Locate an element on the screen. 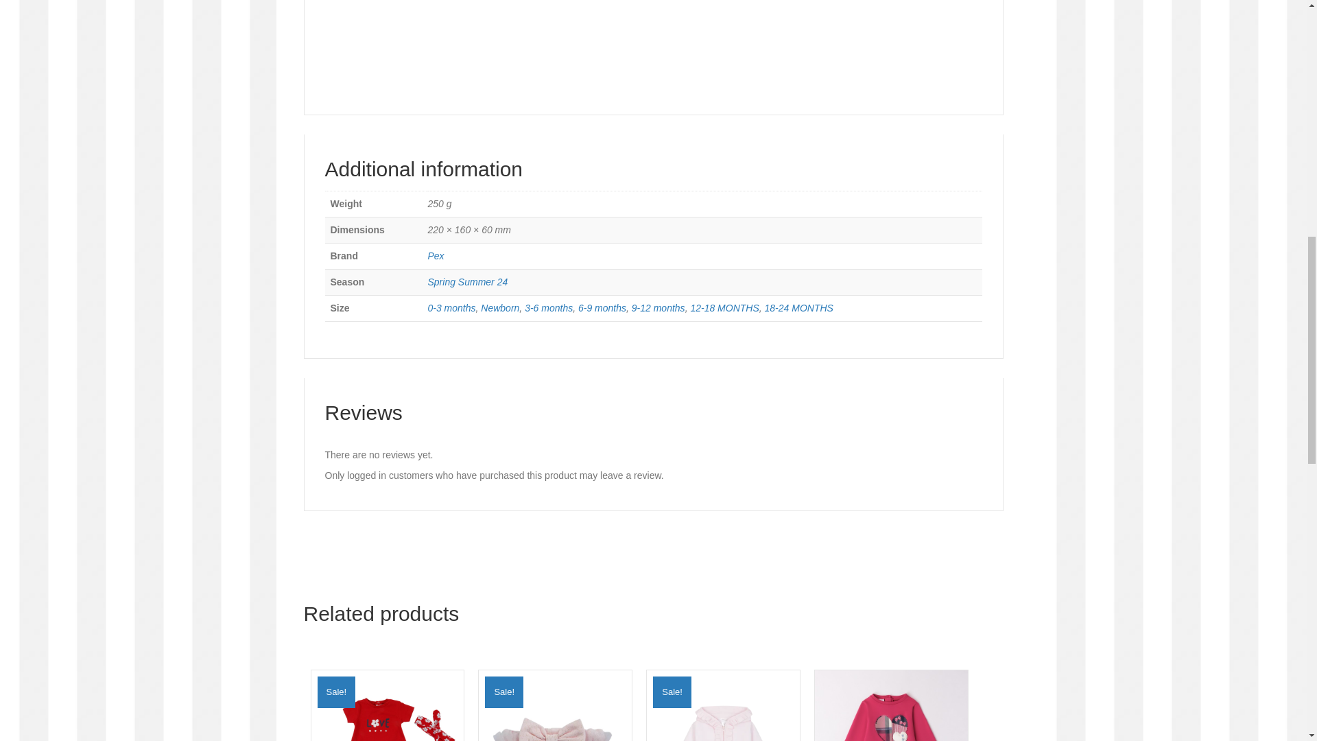  Pex is located at coordinates (436, 256).